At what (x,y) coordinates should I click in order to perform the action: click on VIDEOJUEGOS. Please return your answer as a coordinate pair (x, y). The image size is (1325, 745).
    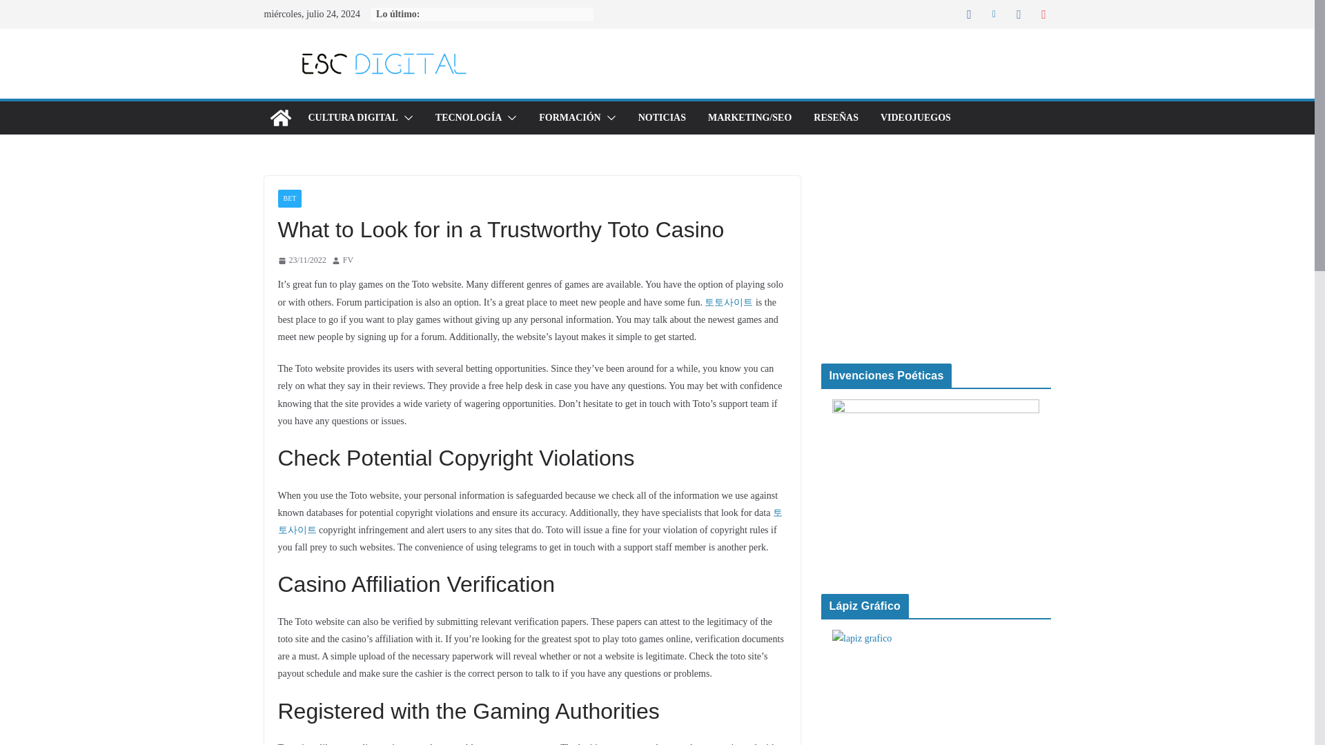
    Looking at the image, I should click on (916, 117).